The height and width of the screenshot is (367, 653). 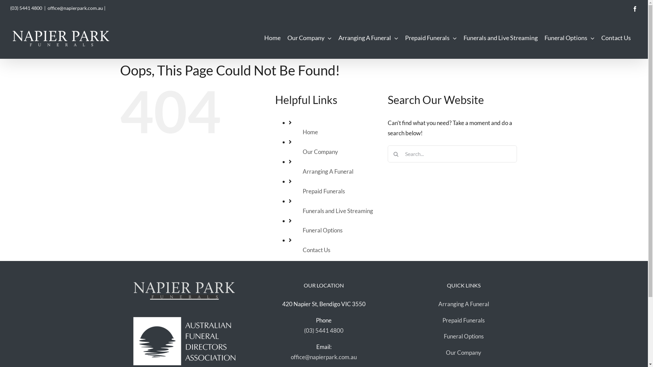 I want to click on Arranging A Funeral, so click(x=328, y=171).